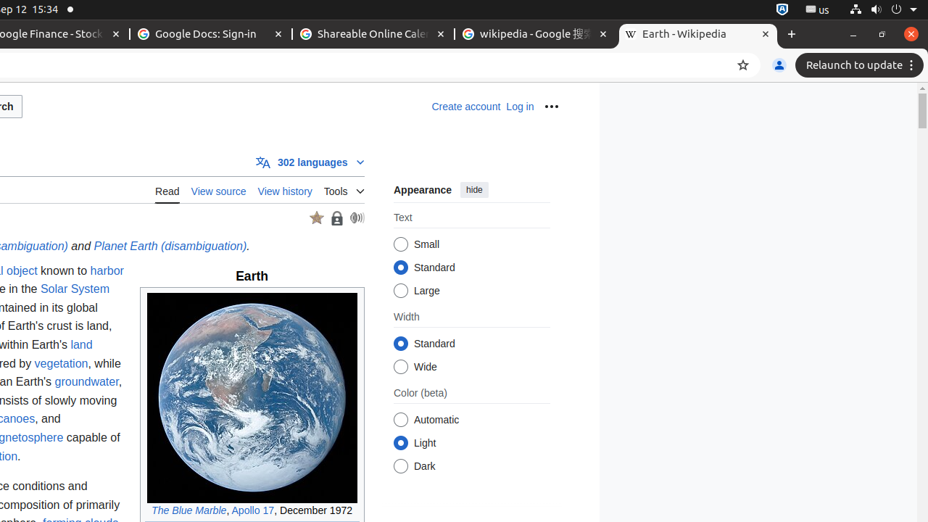 The image size is (928, 522). What do you see at coordinates (818, 10) in the screenshot?
I see `:1.21/StatusNotifierItem` at bounding box center [818, 10].